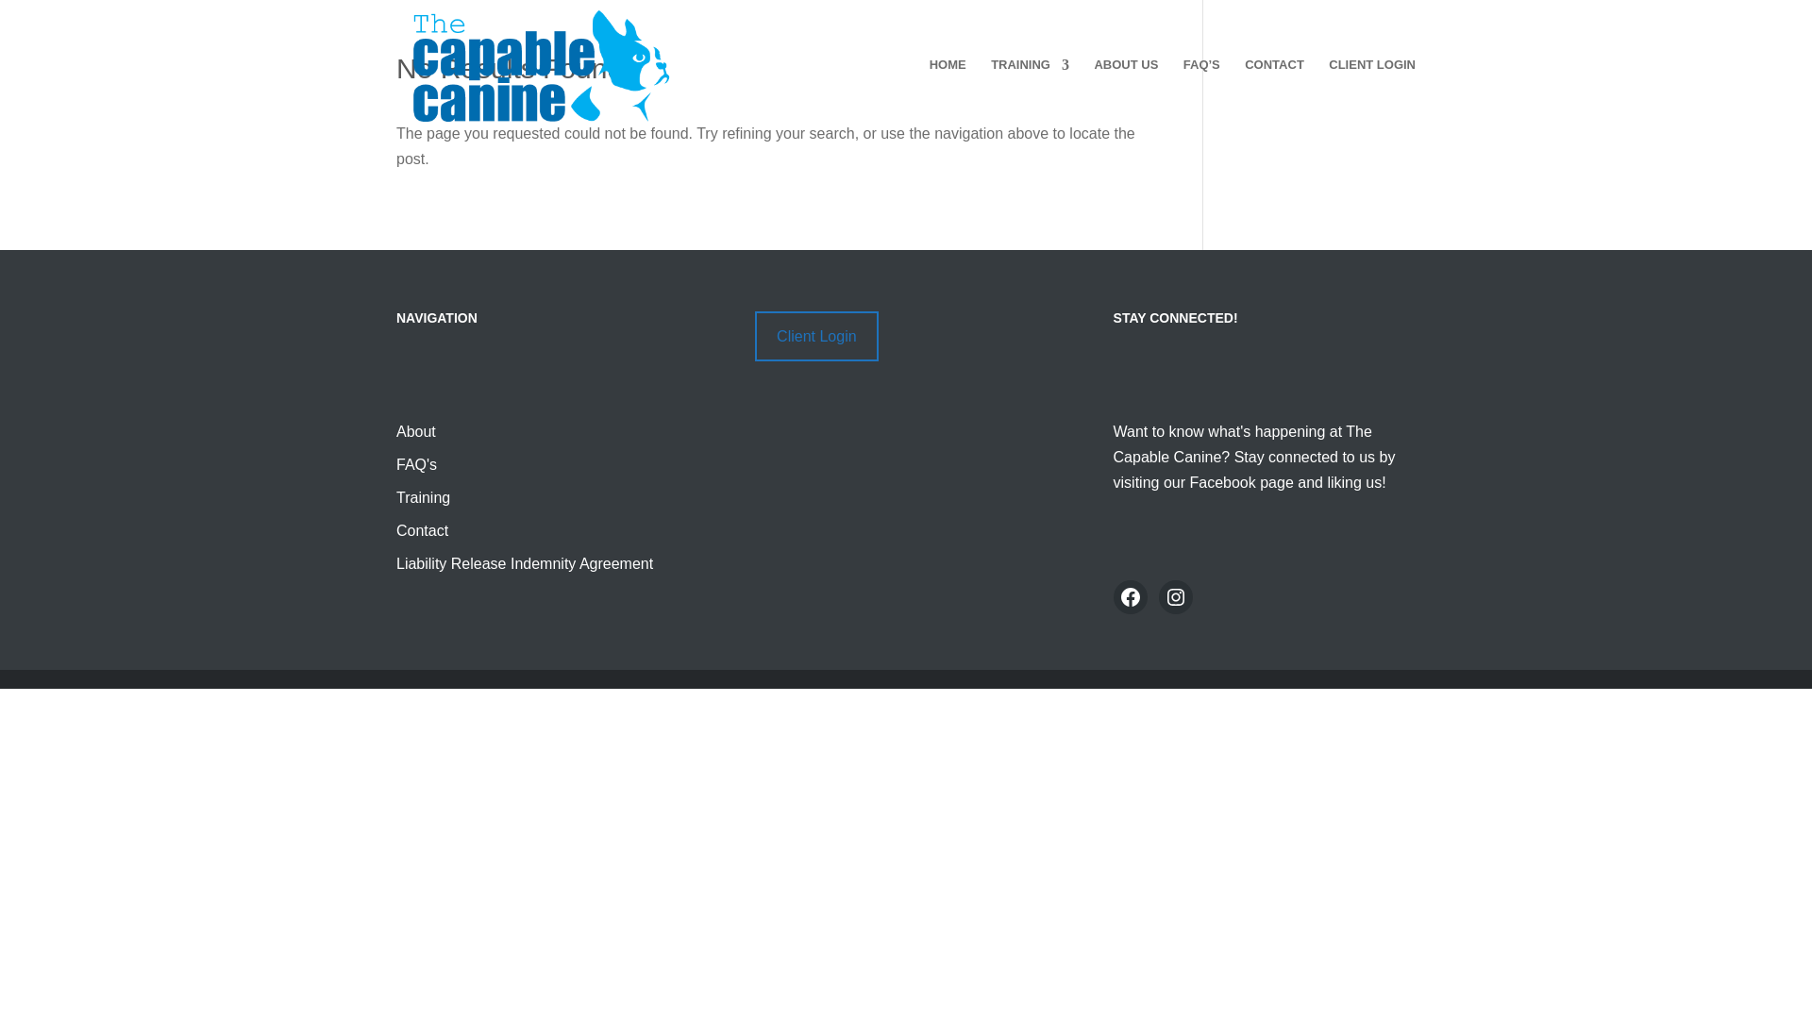  I want to click on Instagram, so click(1176, 596).